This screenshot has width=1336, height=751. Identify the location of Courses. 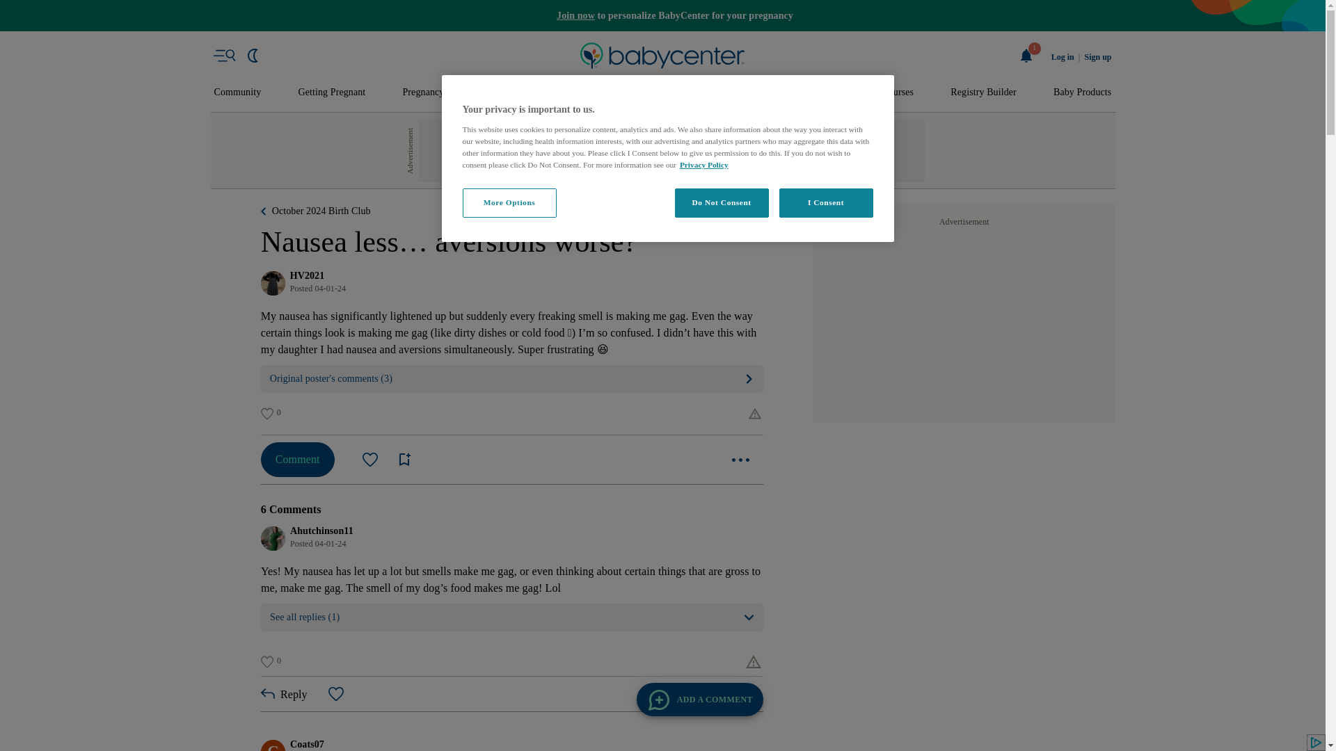
(898, 92).